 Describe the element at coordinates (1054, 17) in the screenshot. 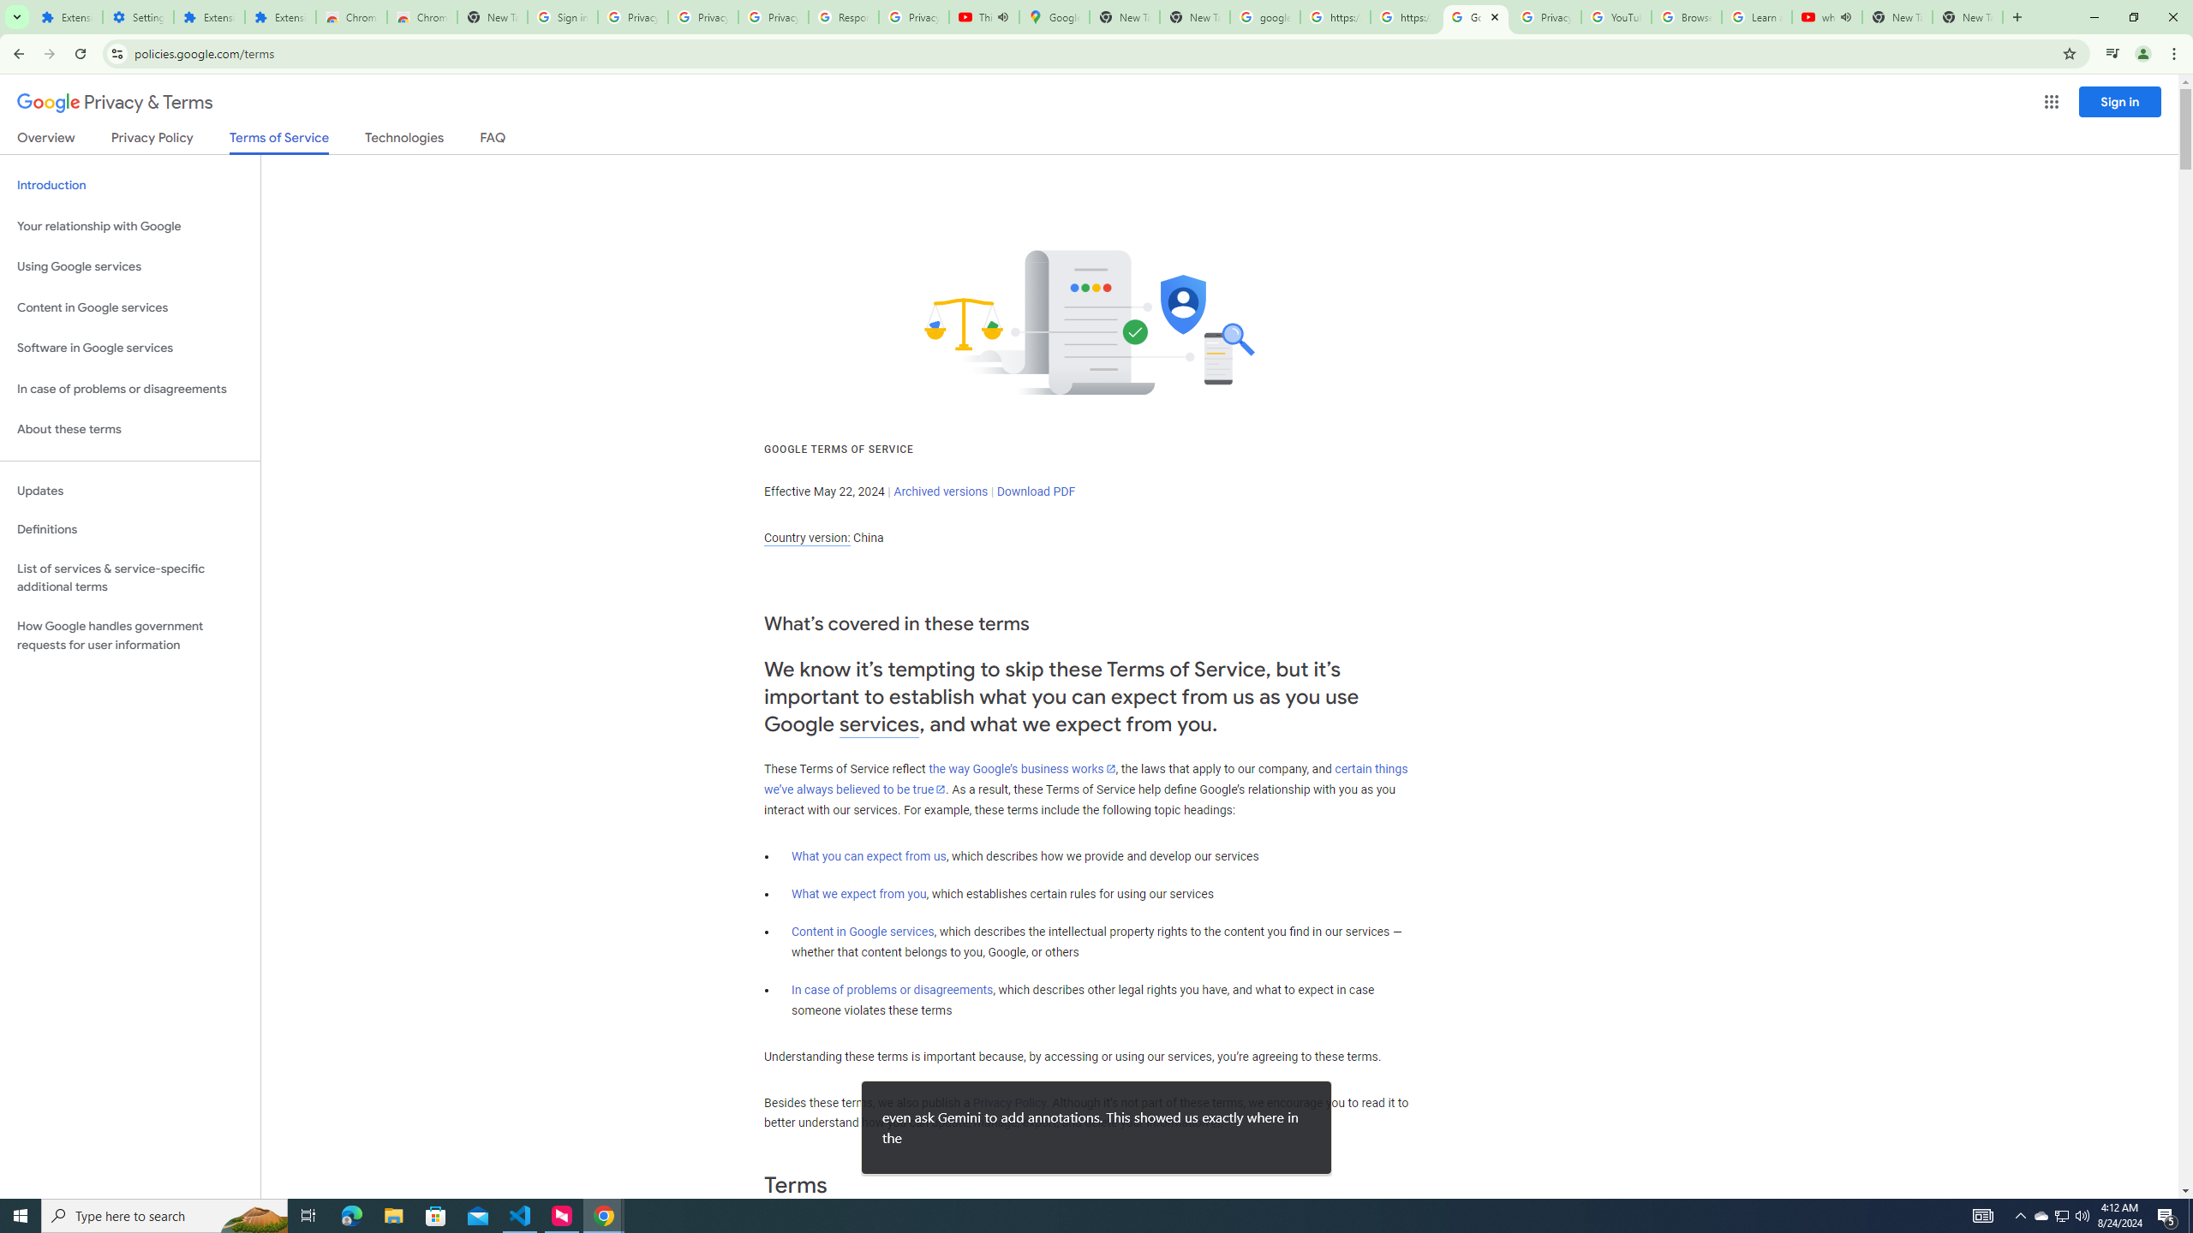

I see `Google Maps` at that location.